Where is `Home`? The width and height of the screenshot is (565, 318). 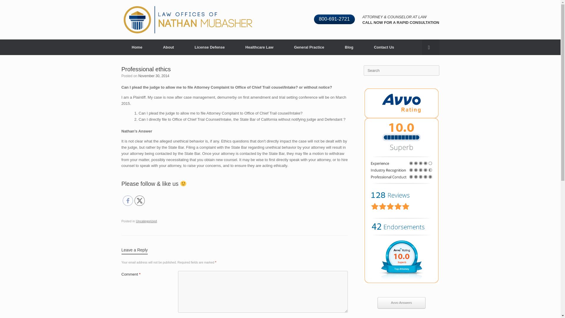
Home is located at coordinates (137, 47).